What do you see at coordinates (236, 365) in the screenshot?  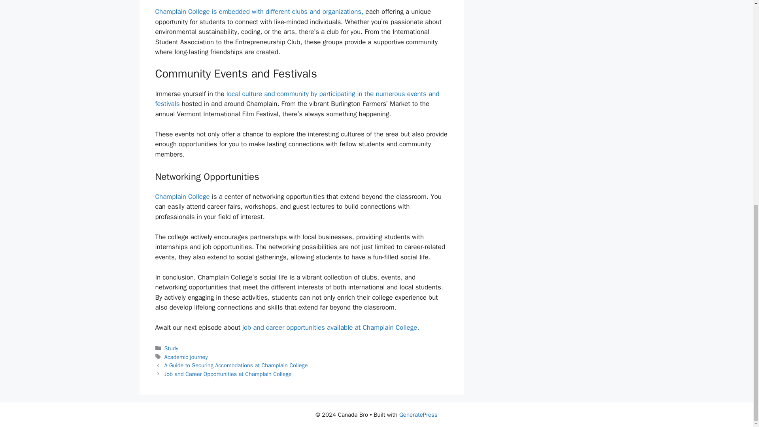 I see `A Guide to Securing Accomodations at Champlain College` at bounding box center [236, 365].